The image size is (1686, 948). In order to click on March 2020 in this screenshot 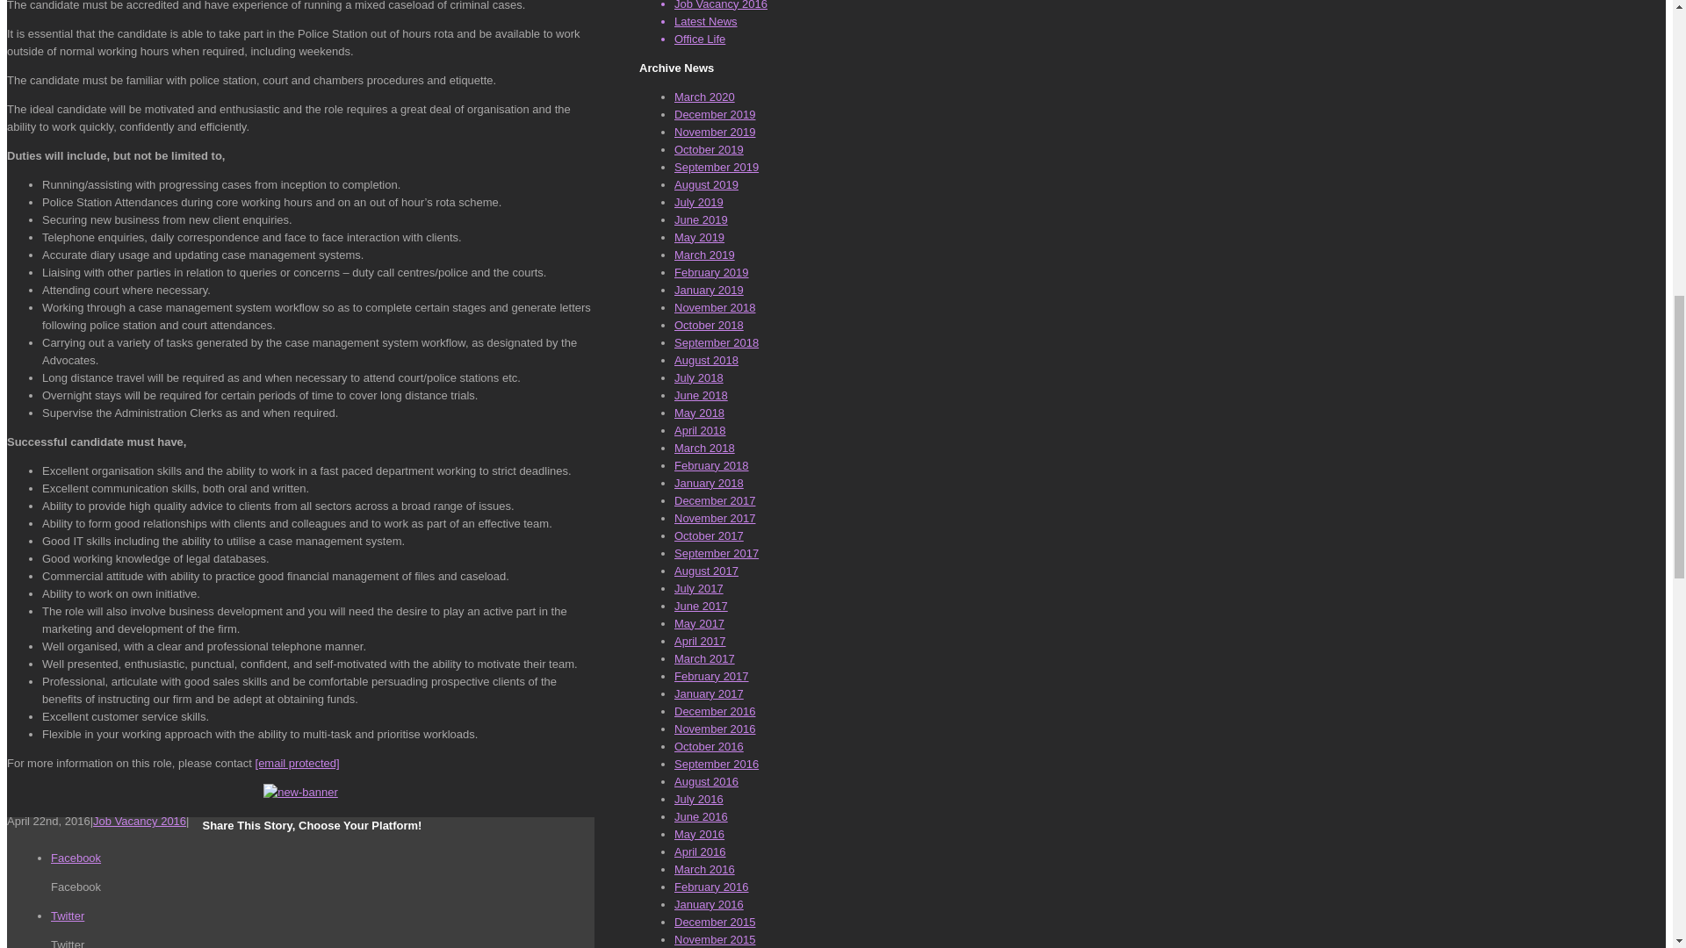, I will do `click(704, 97)`.